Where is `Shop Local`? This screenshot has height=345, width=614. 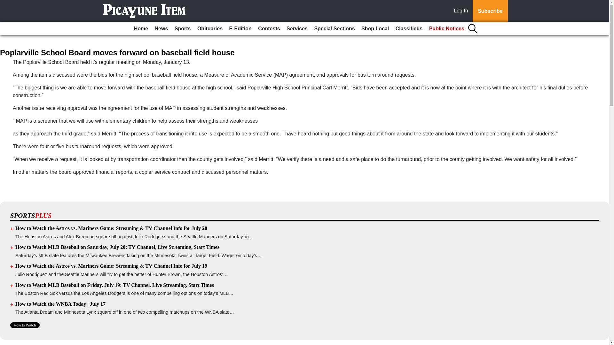
Shop Local is located at coordinates (375, 29).